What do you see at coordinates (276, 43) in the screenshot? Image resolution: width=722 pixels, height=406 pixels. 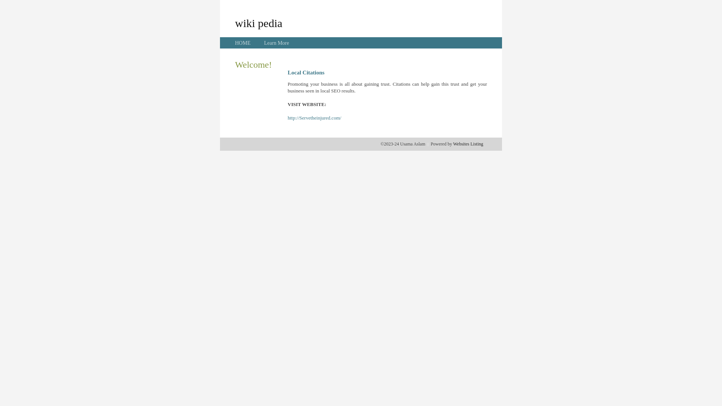 I see `Learn More` at bounding box center [276, 43].